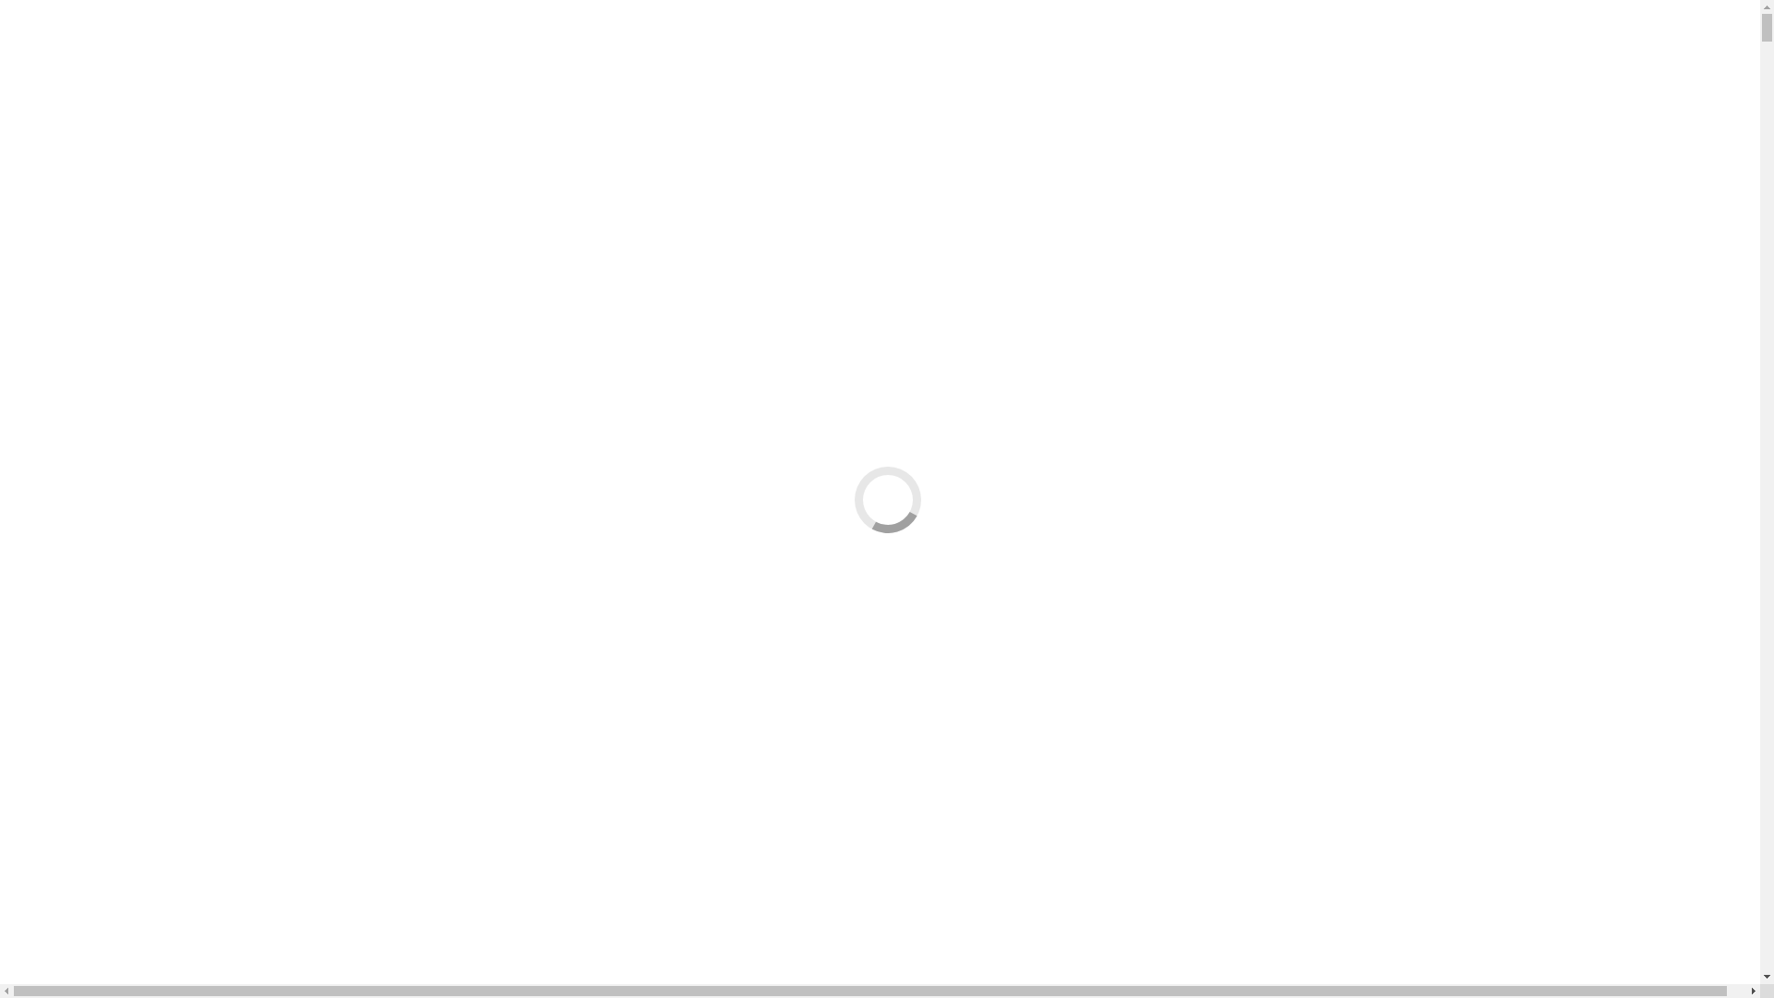  Describe the element at coordinates (118, 31) in the screenshot. I see `Facebook page opens in new window` at that location.